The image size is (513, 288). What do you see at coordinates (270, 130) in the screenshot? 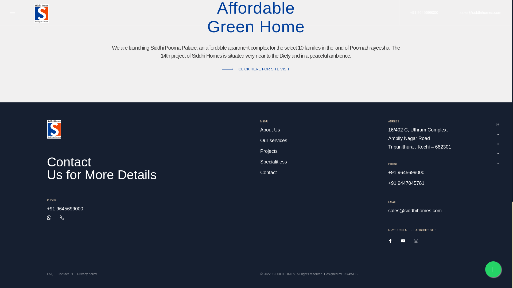
I see `About Us` at bounding box center [270, 130].